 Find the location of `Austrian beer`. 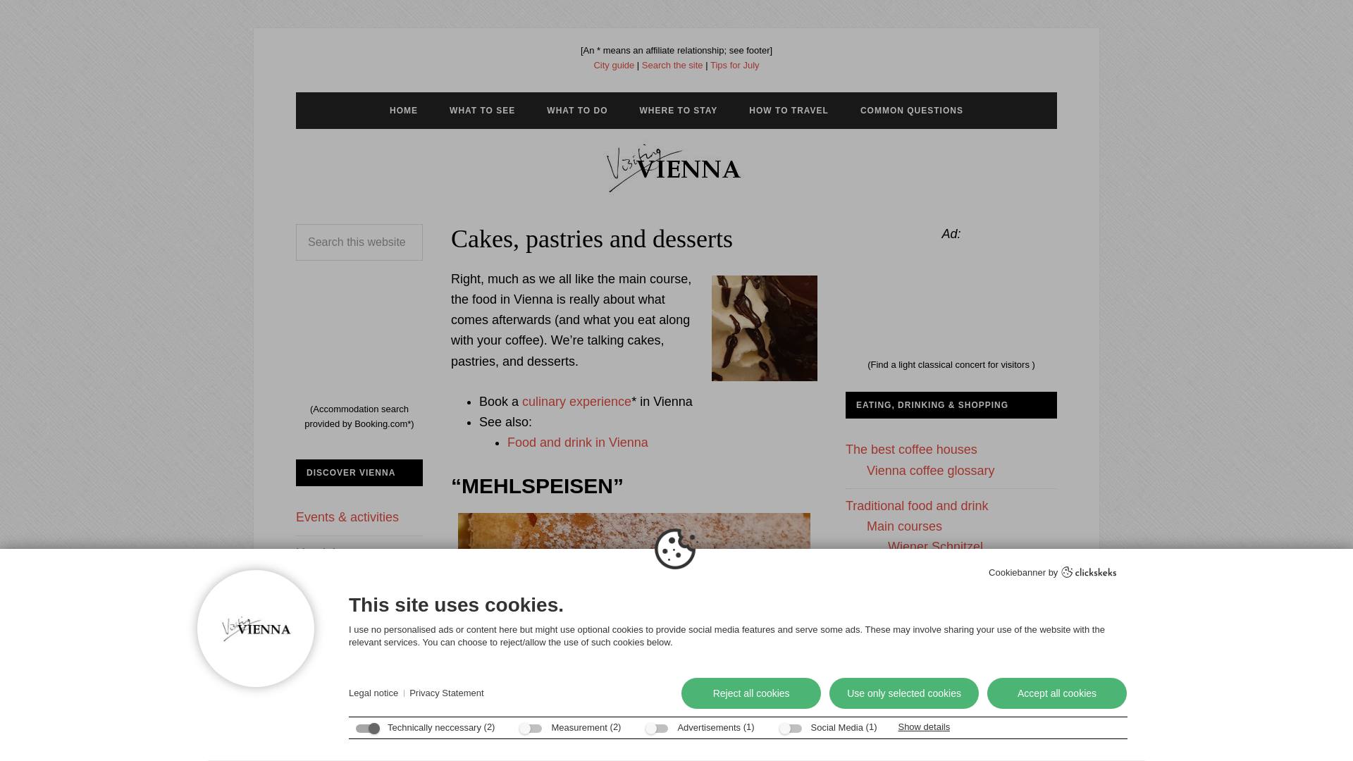

Austrian beer is located at coordinates (904, 733).